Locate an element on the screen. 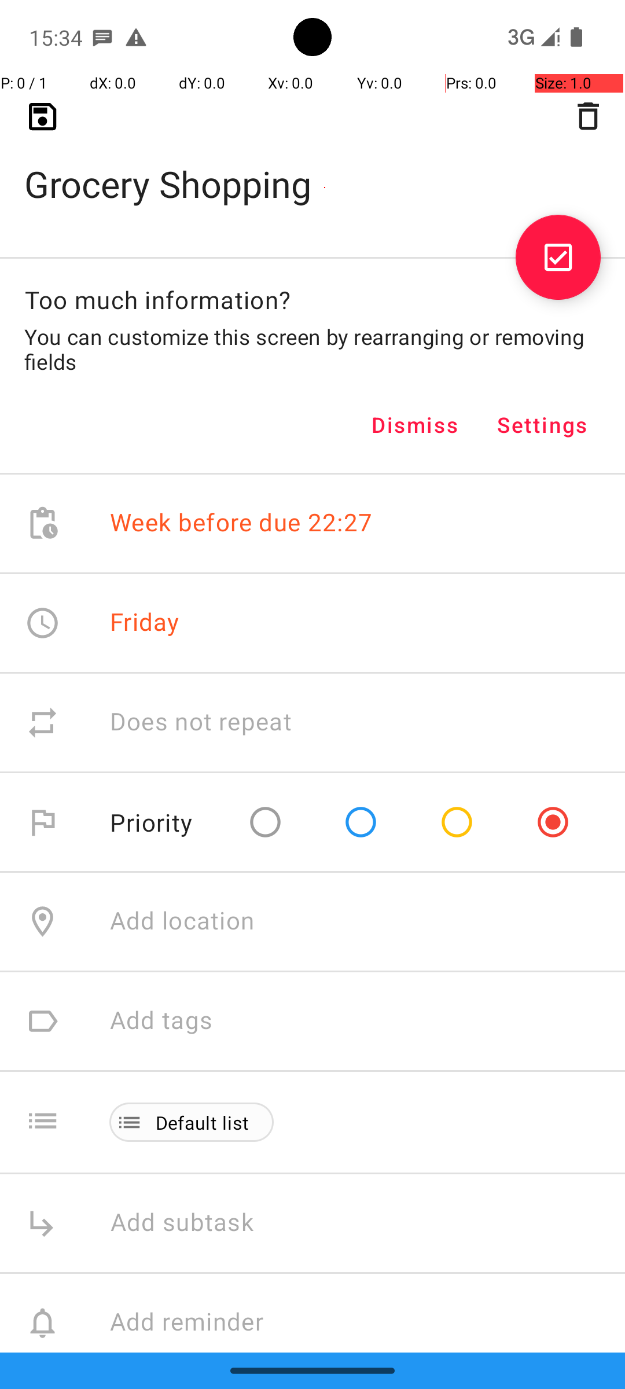 This screenshot has width=625, height=1389. Add location is located at coordinates (182, 921).